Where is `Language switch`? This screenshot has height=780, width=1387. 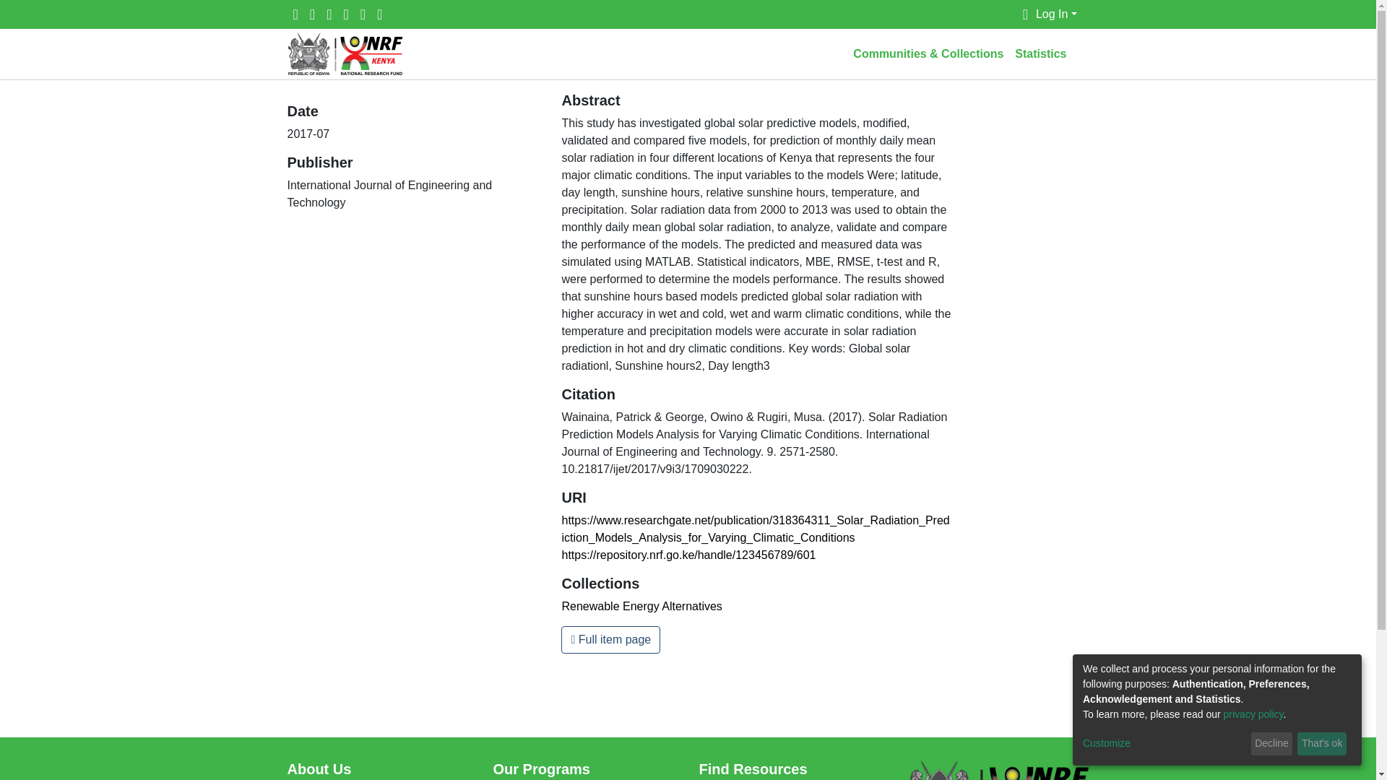
Language switch is located at coordinates (1026, 14).